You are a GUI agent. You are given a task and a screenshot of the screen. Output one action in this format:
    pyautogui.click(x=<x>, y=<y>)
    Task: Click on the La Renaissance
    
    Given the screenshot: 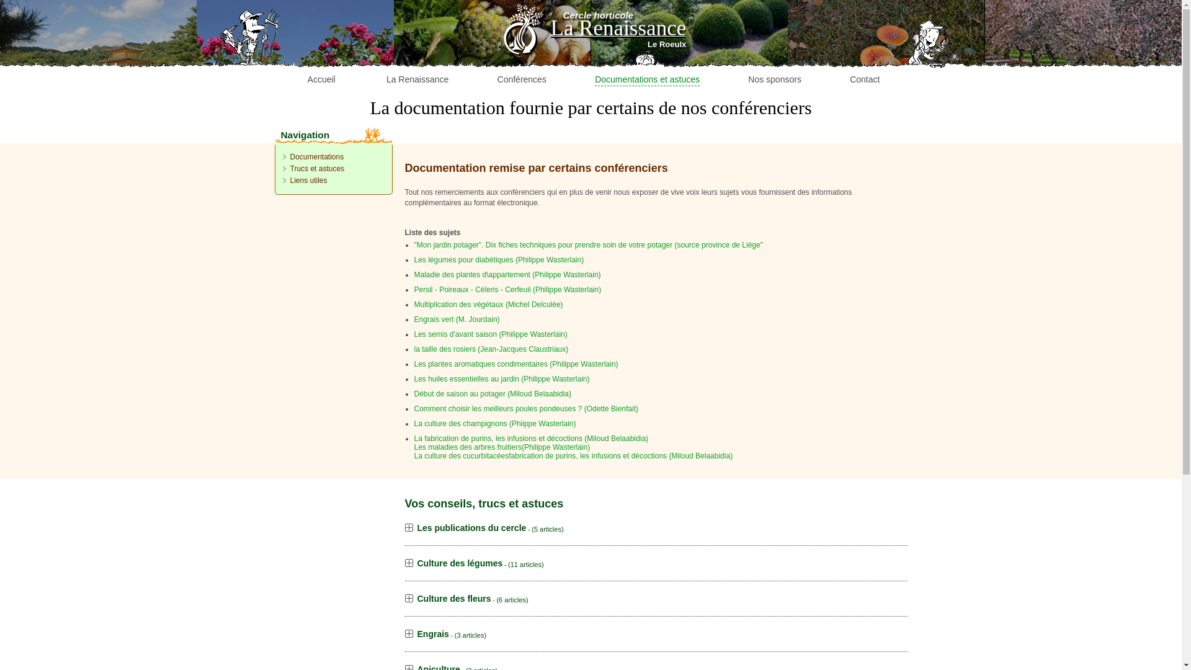 What is the action you would take?
    pyautogui.click(x=418, y=46)
    